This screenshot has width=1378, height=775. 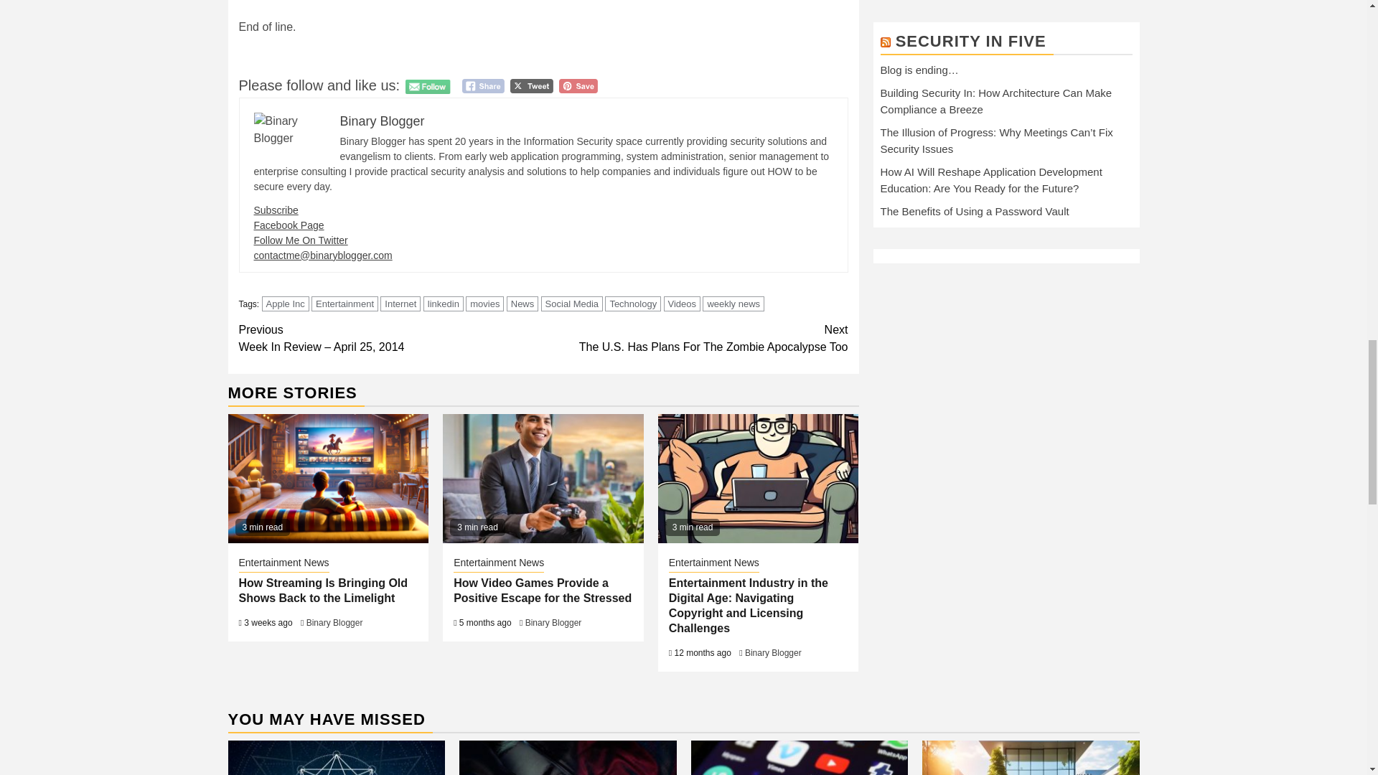 I want to click on Facebook Share, so click(x=482, y=86).